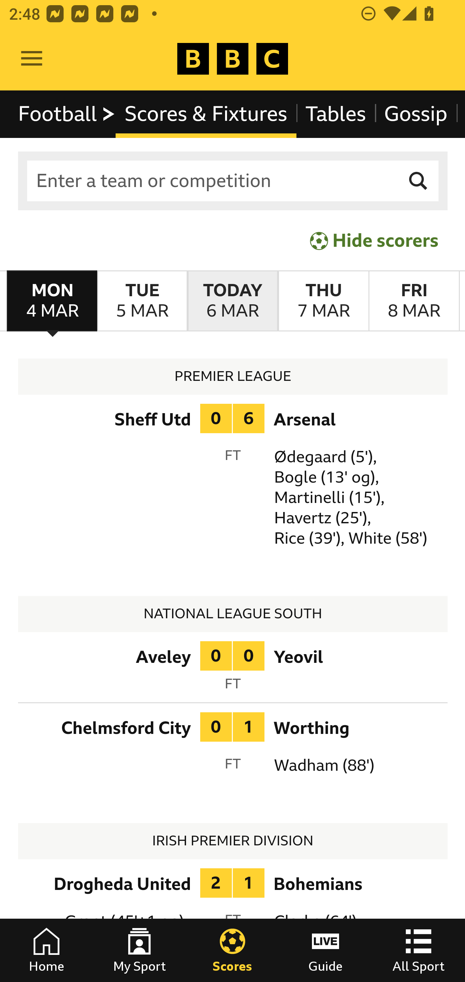 This screenshot has height=982, width=465. Describe the element at coordinates (46, 950) in the screenshot. I see `Home` at that location.